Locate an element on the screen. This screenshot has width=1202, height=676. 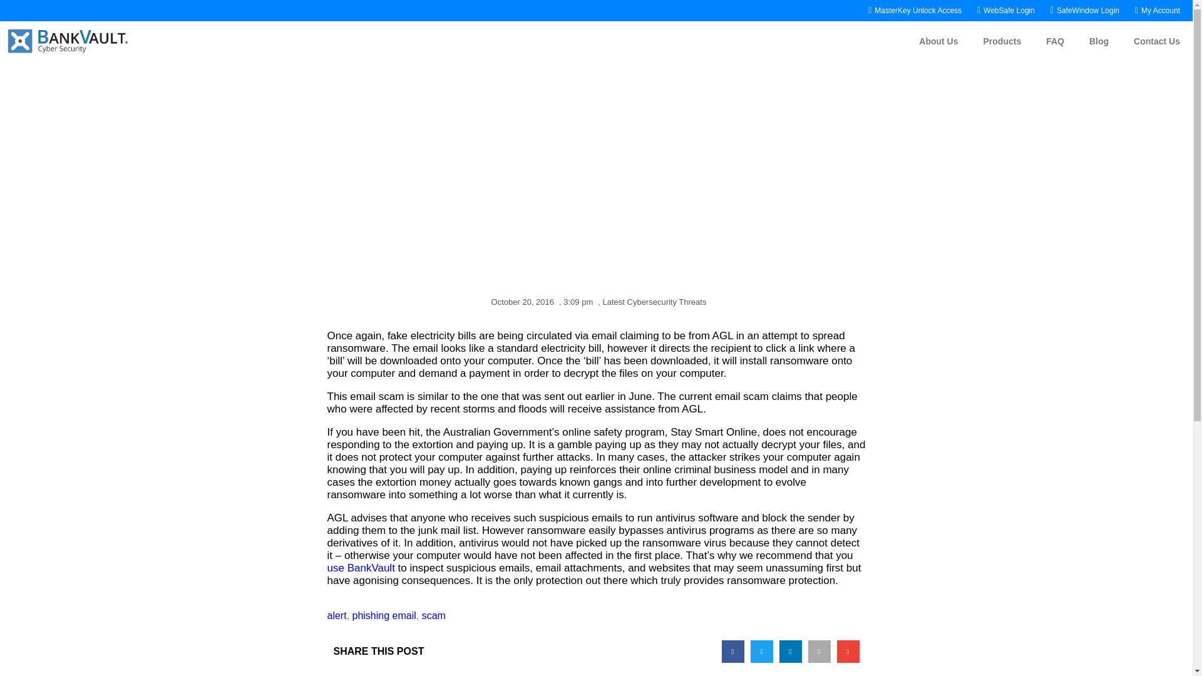
MasterKey Unlock Access is located at coordinates (912, 10).